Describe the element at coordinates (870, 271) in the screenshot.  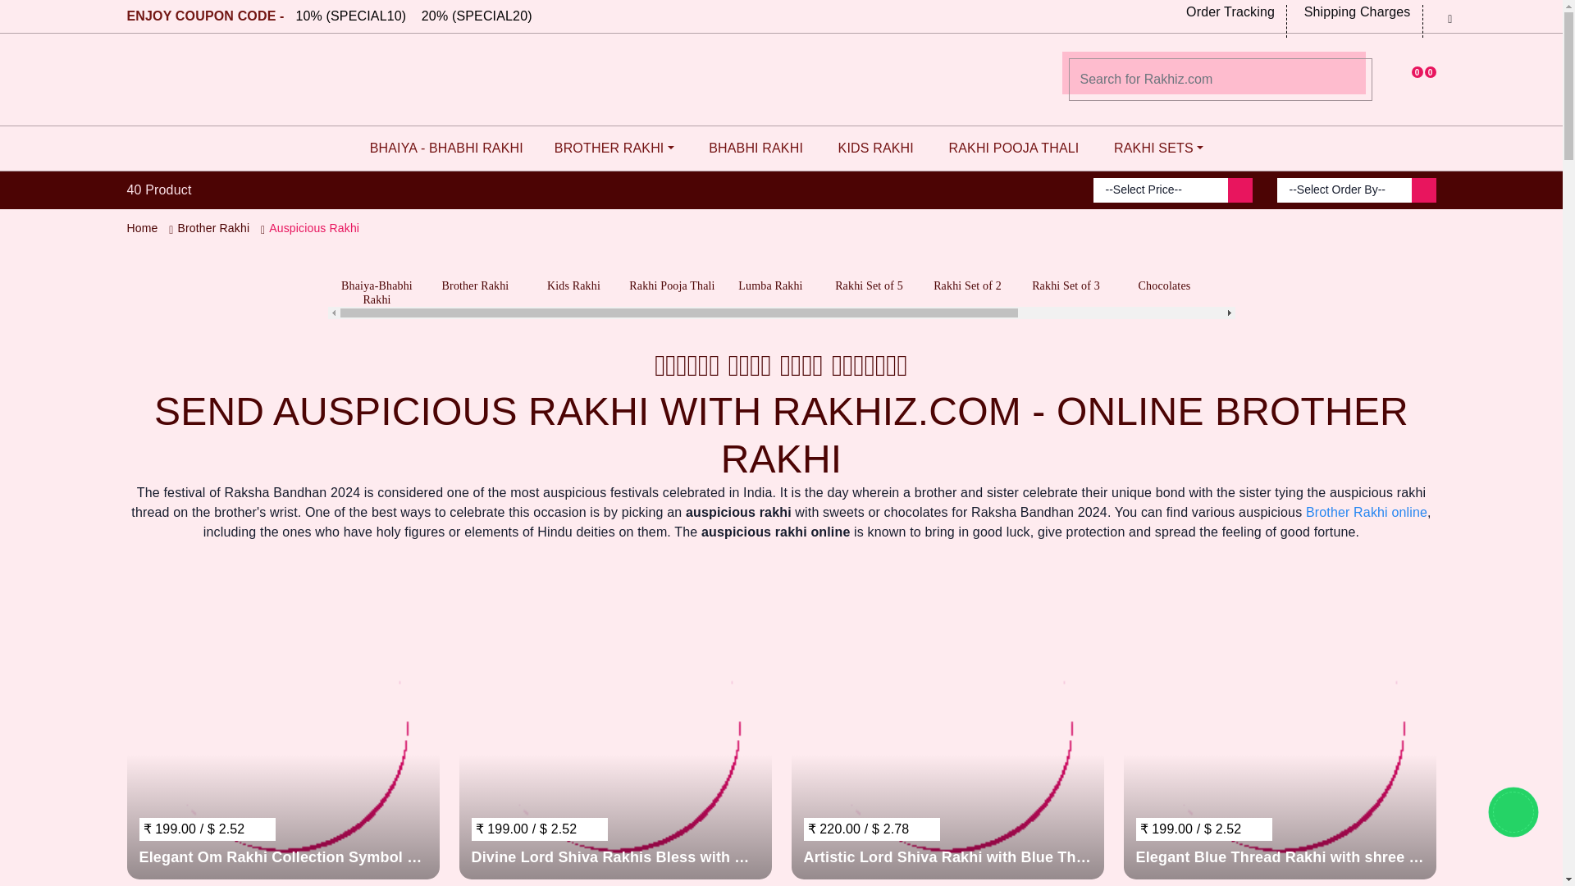
I see `Rakhi Set of 5` at that location.